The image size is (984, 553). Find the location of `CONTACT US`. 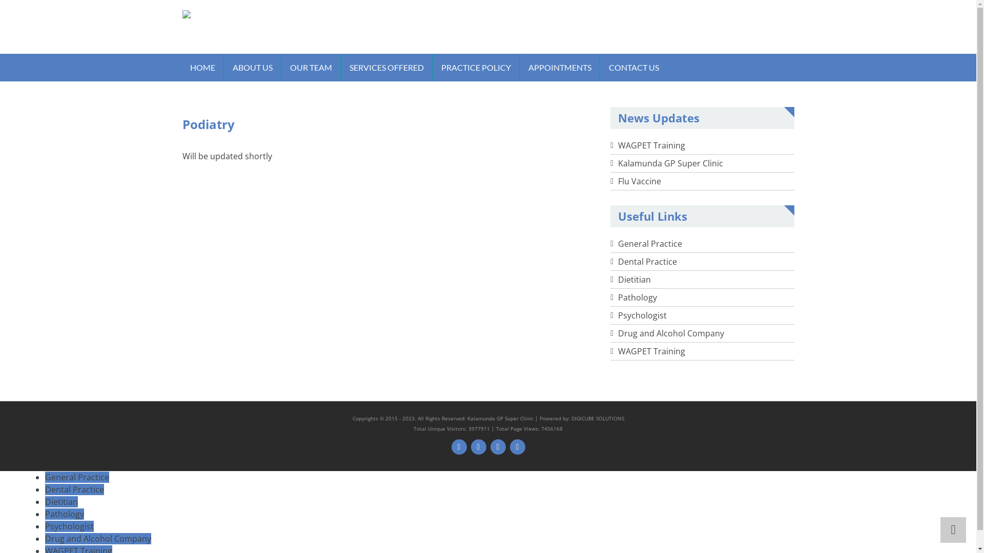

CONTACT US is located at coordinates (633, 68).